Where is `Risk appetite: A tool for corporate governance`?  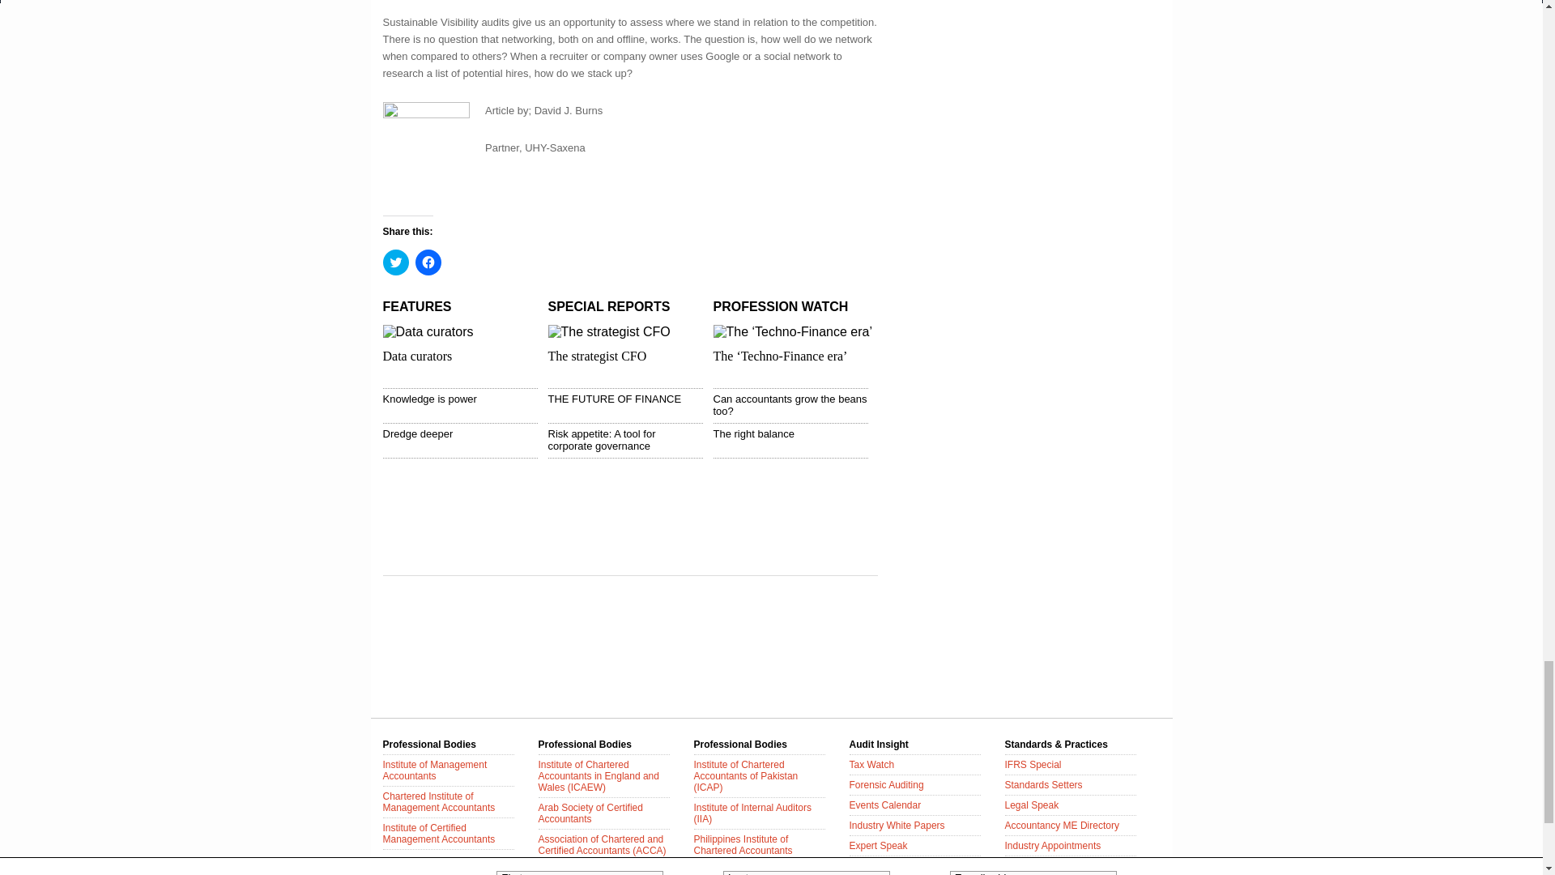 Risk appetite: A tool for corporate governance is located at coordinates (601, 440).